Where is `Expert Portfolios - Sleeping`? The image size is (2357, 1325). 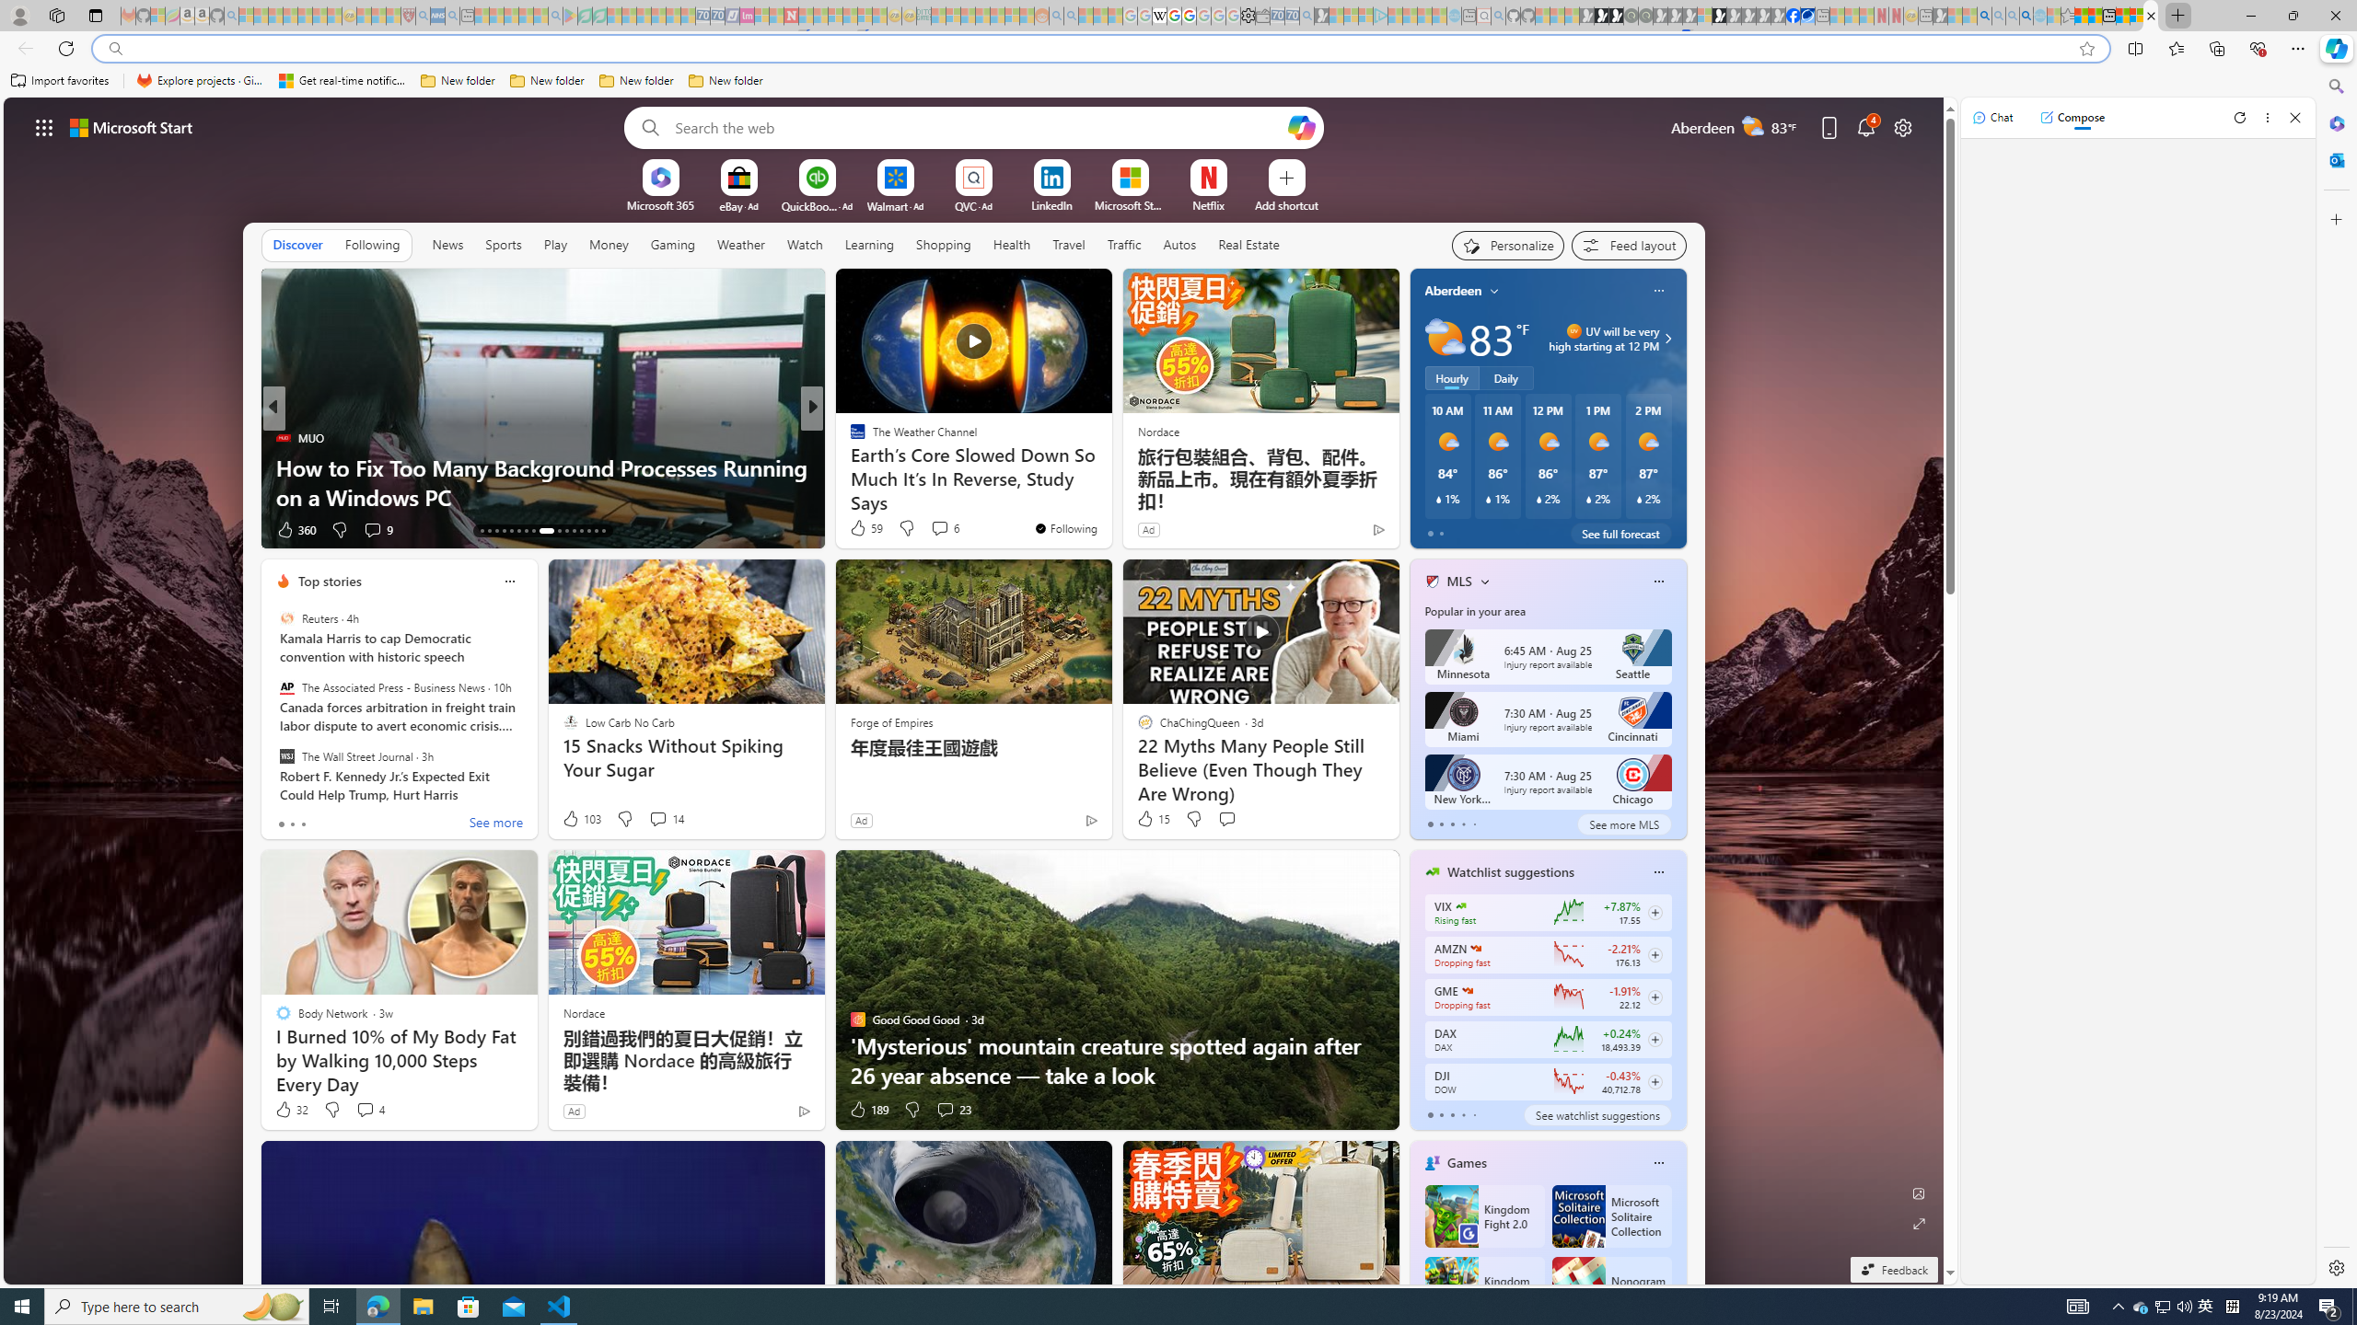
Expert Portfolios - Sleeping is located at coordinates (982, 16).